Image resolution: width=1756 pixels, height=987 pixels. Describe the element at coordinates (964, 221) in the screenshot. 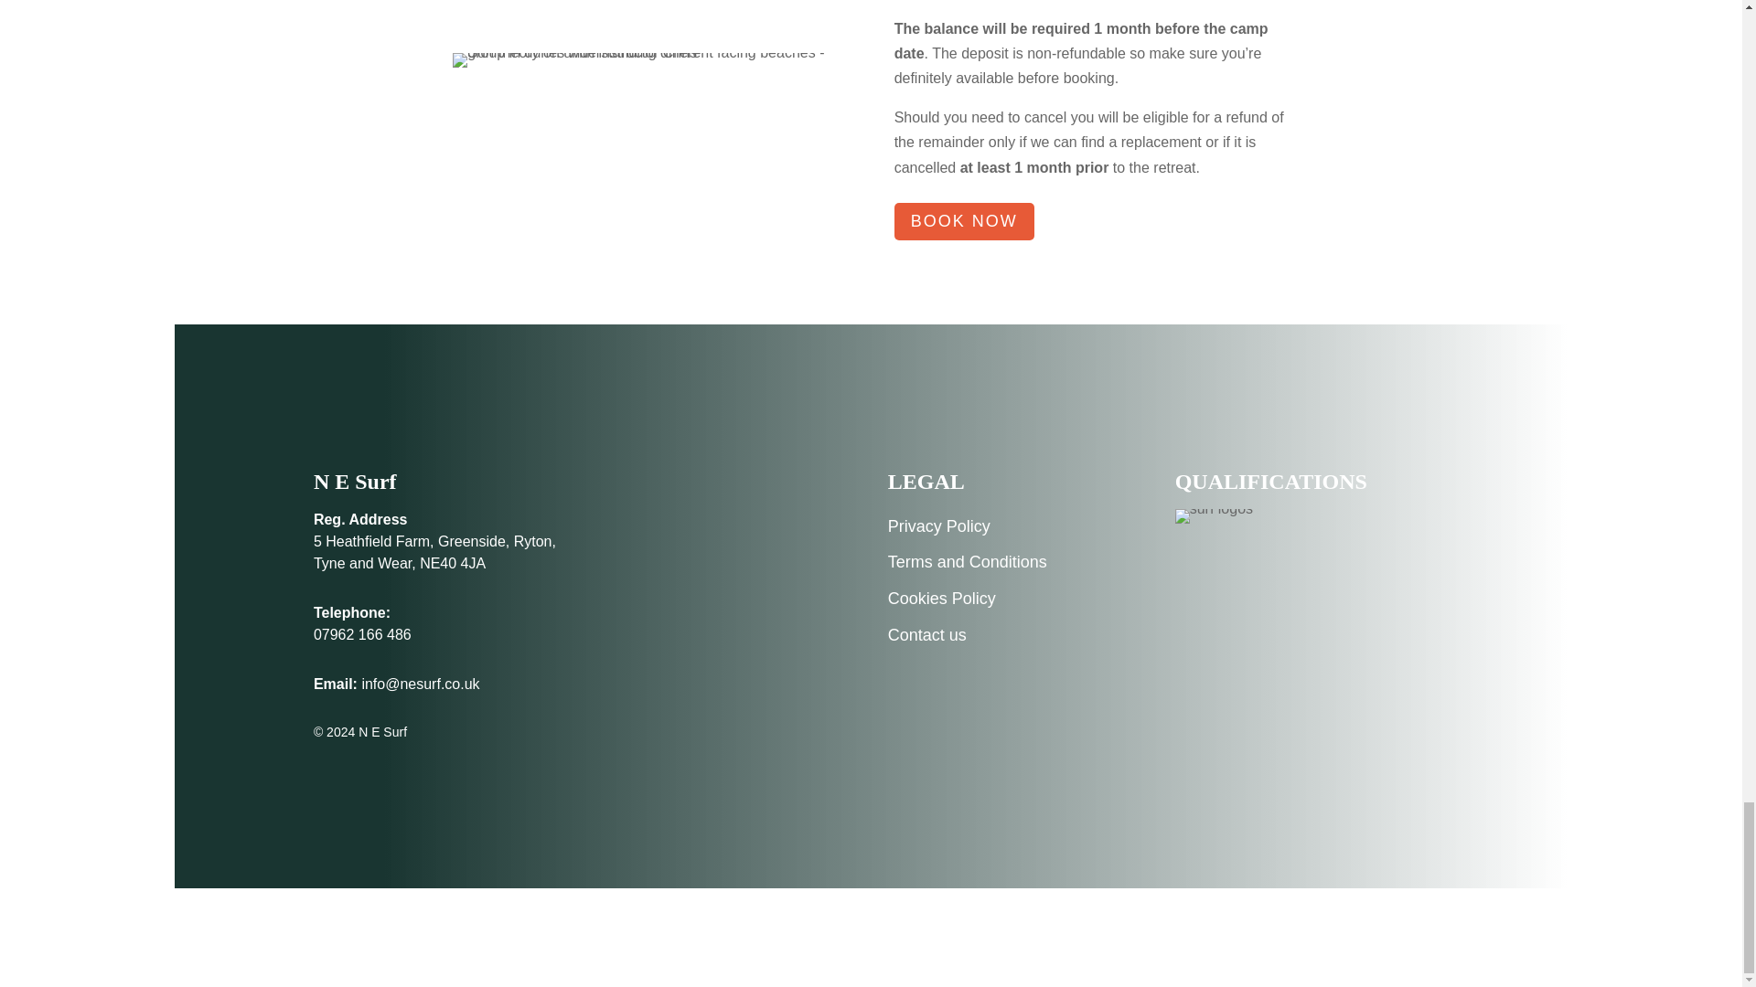

I see `BOOK NOW` at that location.